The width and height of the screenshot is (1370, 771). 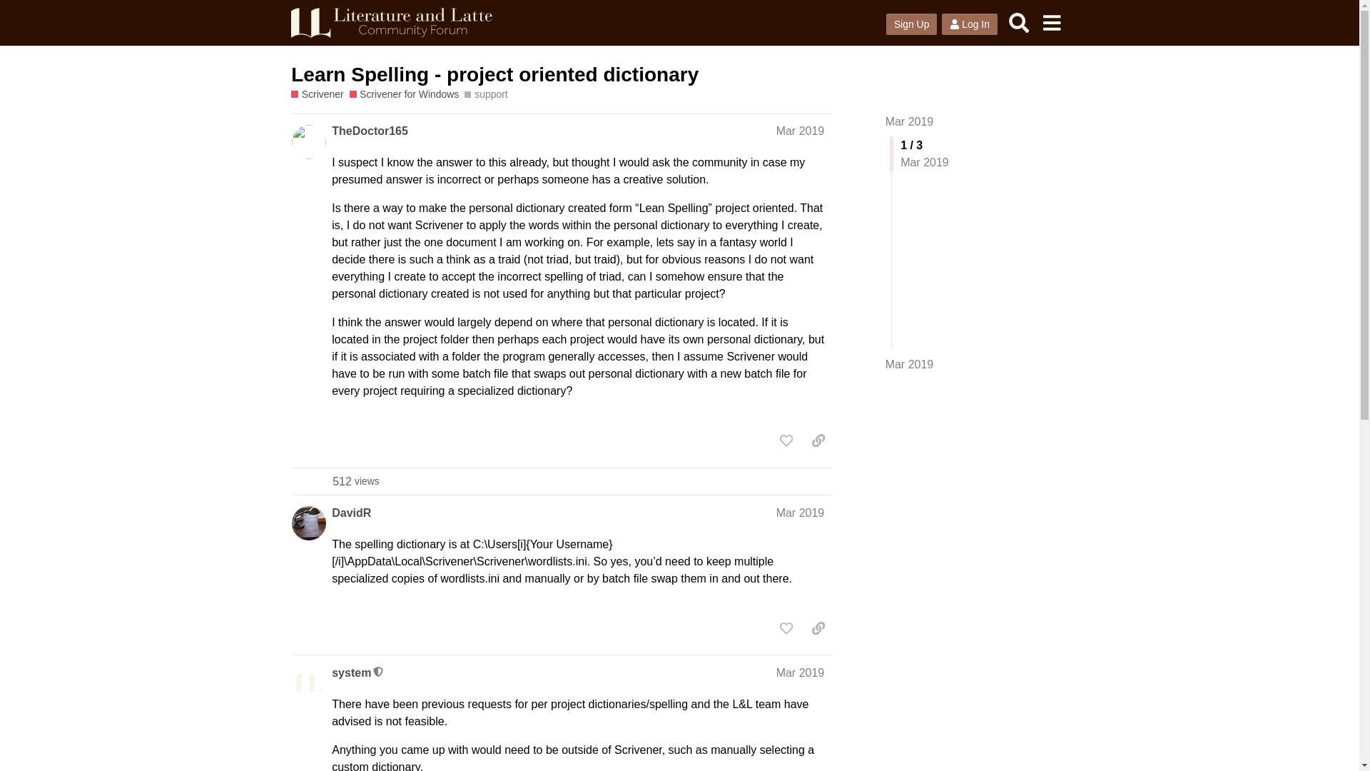 What do you see at coordinates (351, 513) in the screenshot?
I see `DavidR` at bounding box center [351, 513].